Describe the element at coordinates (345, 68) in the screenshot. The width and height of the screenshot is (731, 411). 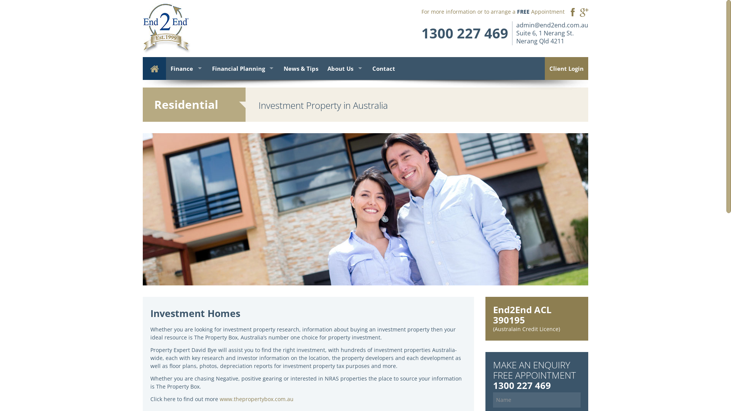
I see `About Us` at that location.